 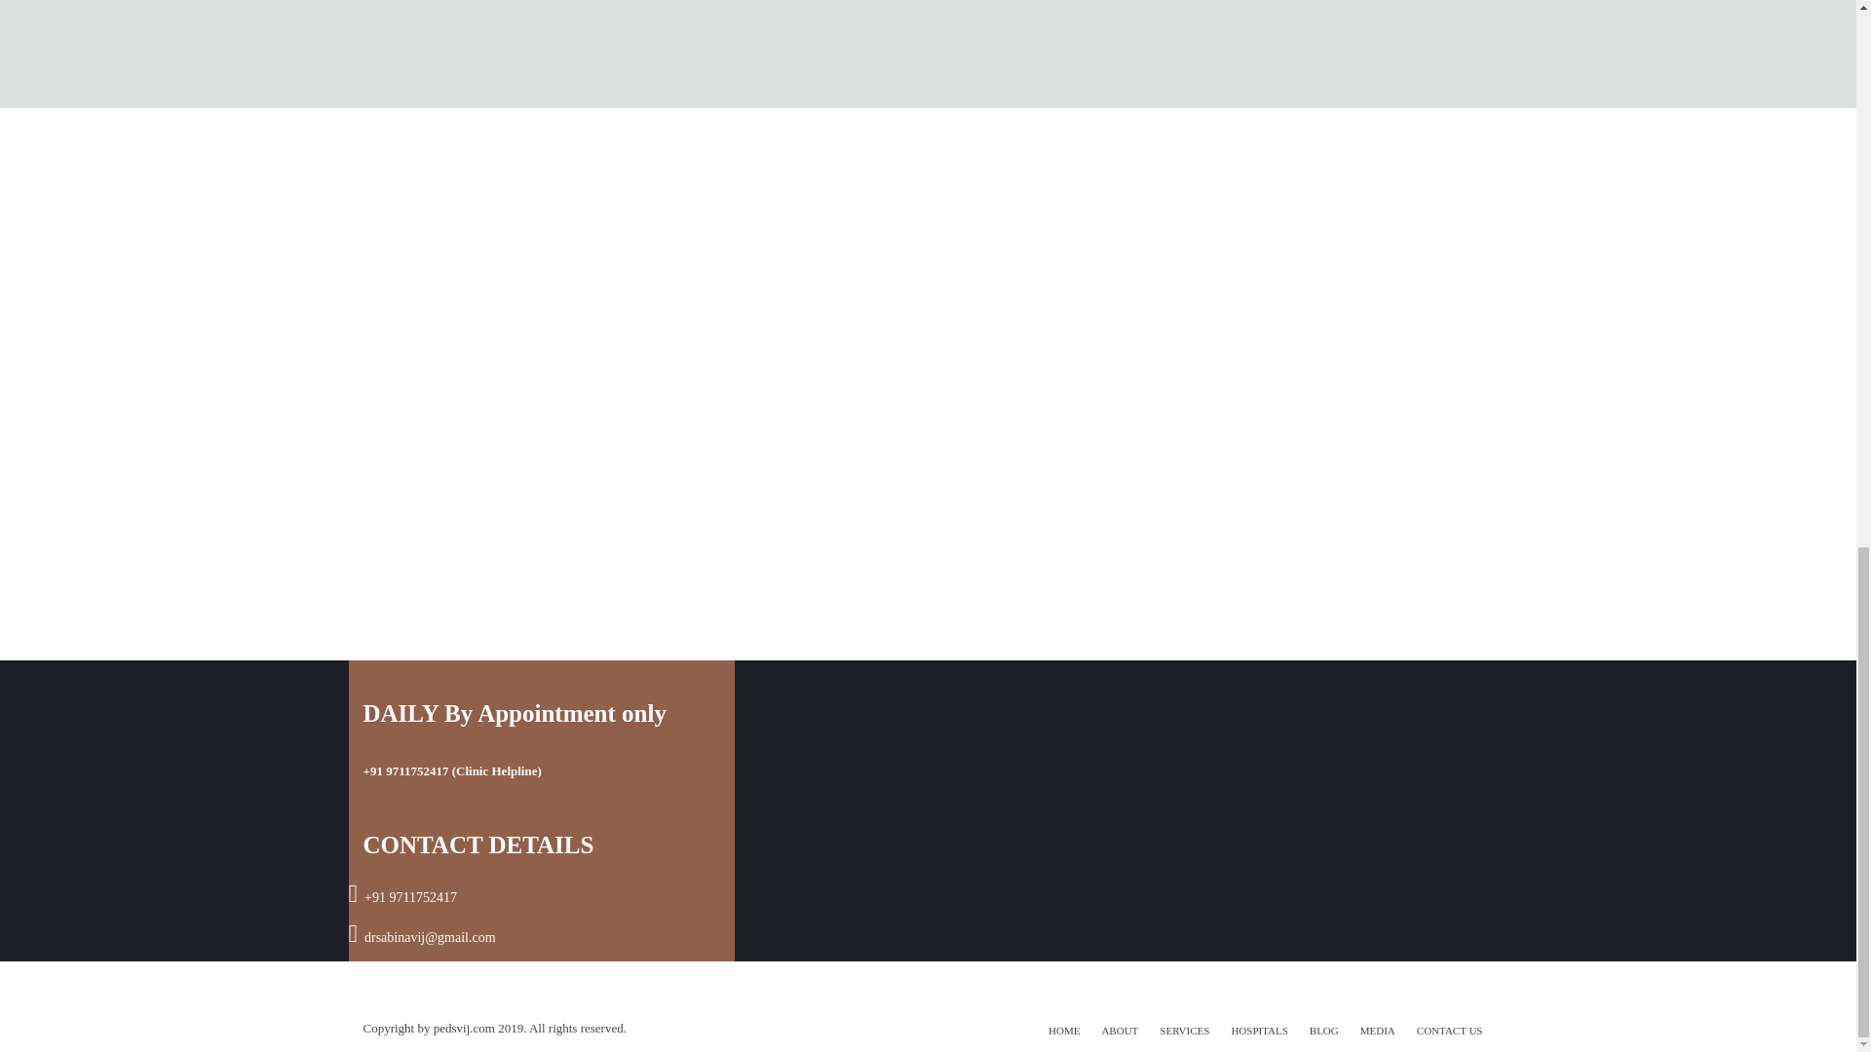 What do you see at coordinates (1119, 1030) in the screenshot?
I see `ABOUT` at bounding box center [1119, 1030].